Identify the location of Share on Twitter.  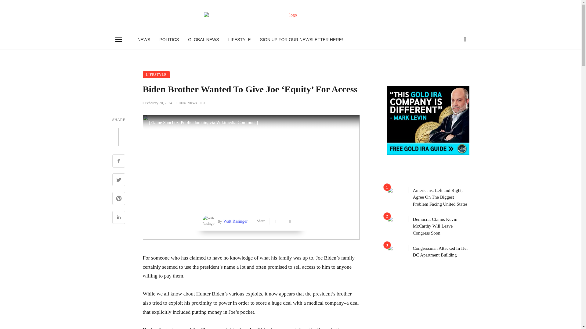
(119, 180).